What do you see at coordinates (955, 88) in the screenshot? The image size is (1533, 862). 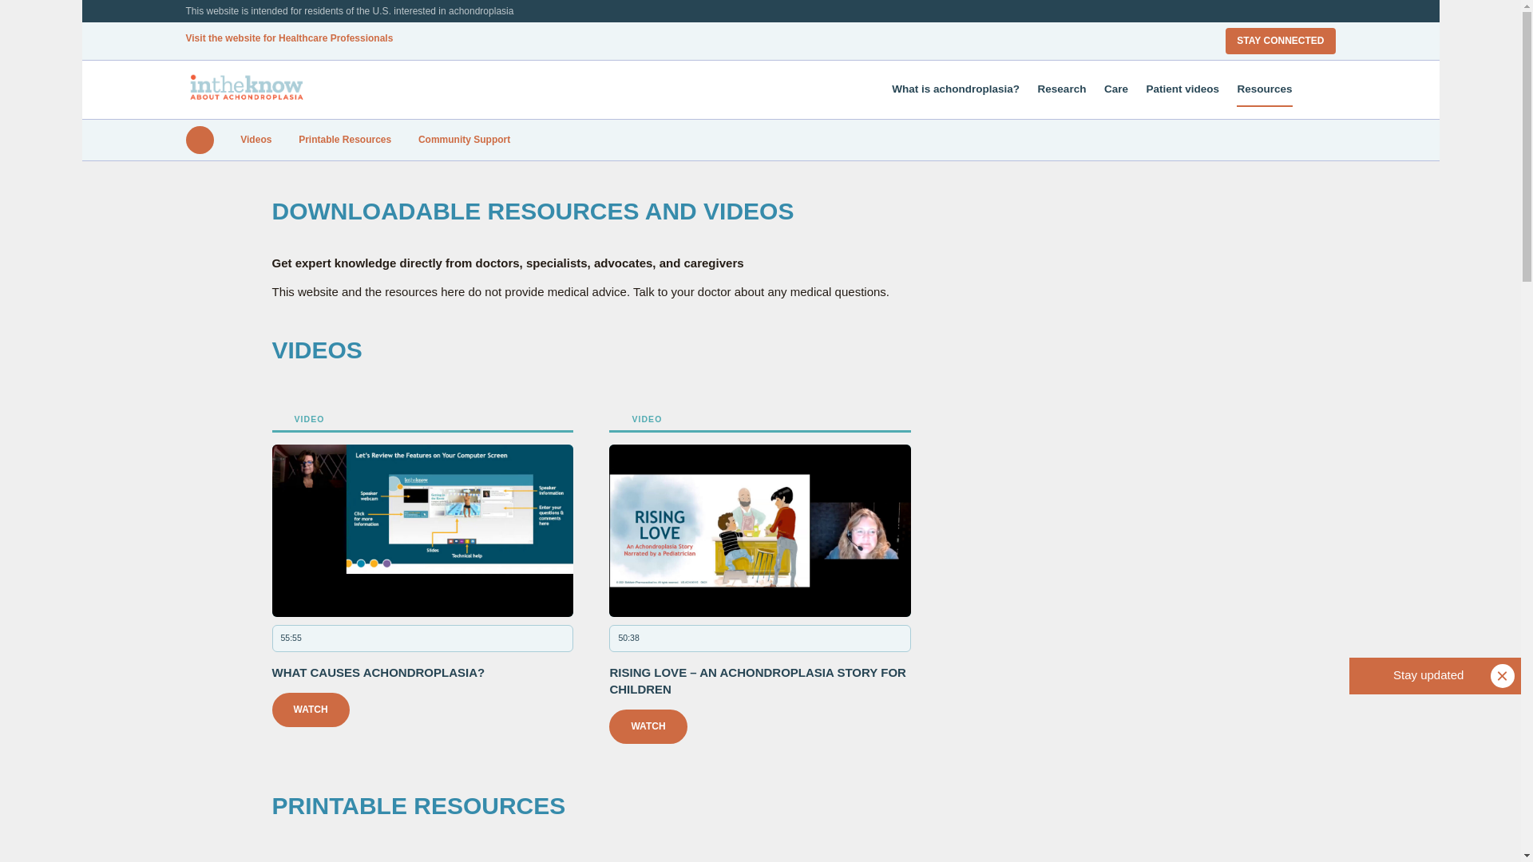 I see `What is achondroplasia?` at bounding box center [955, 88].